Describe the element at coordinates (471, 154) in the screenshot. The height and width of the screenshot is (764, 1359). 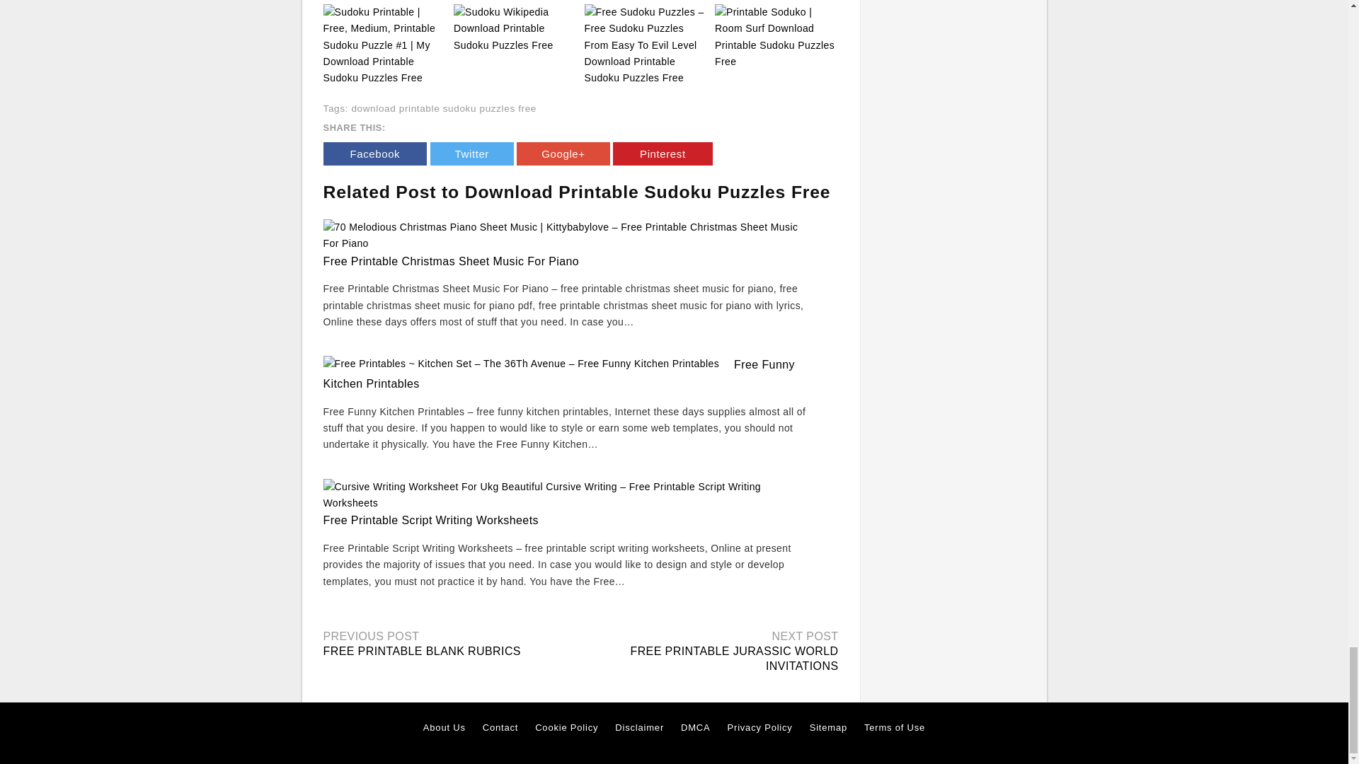
I see `Twitter` at that location.